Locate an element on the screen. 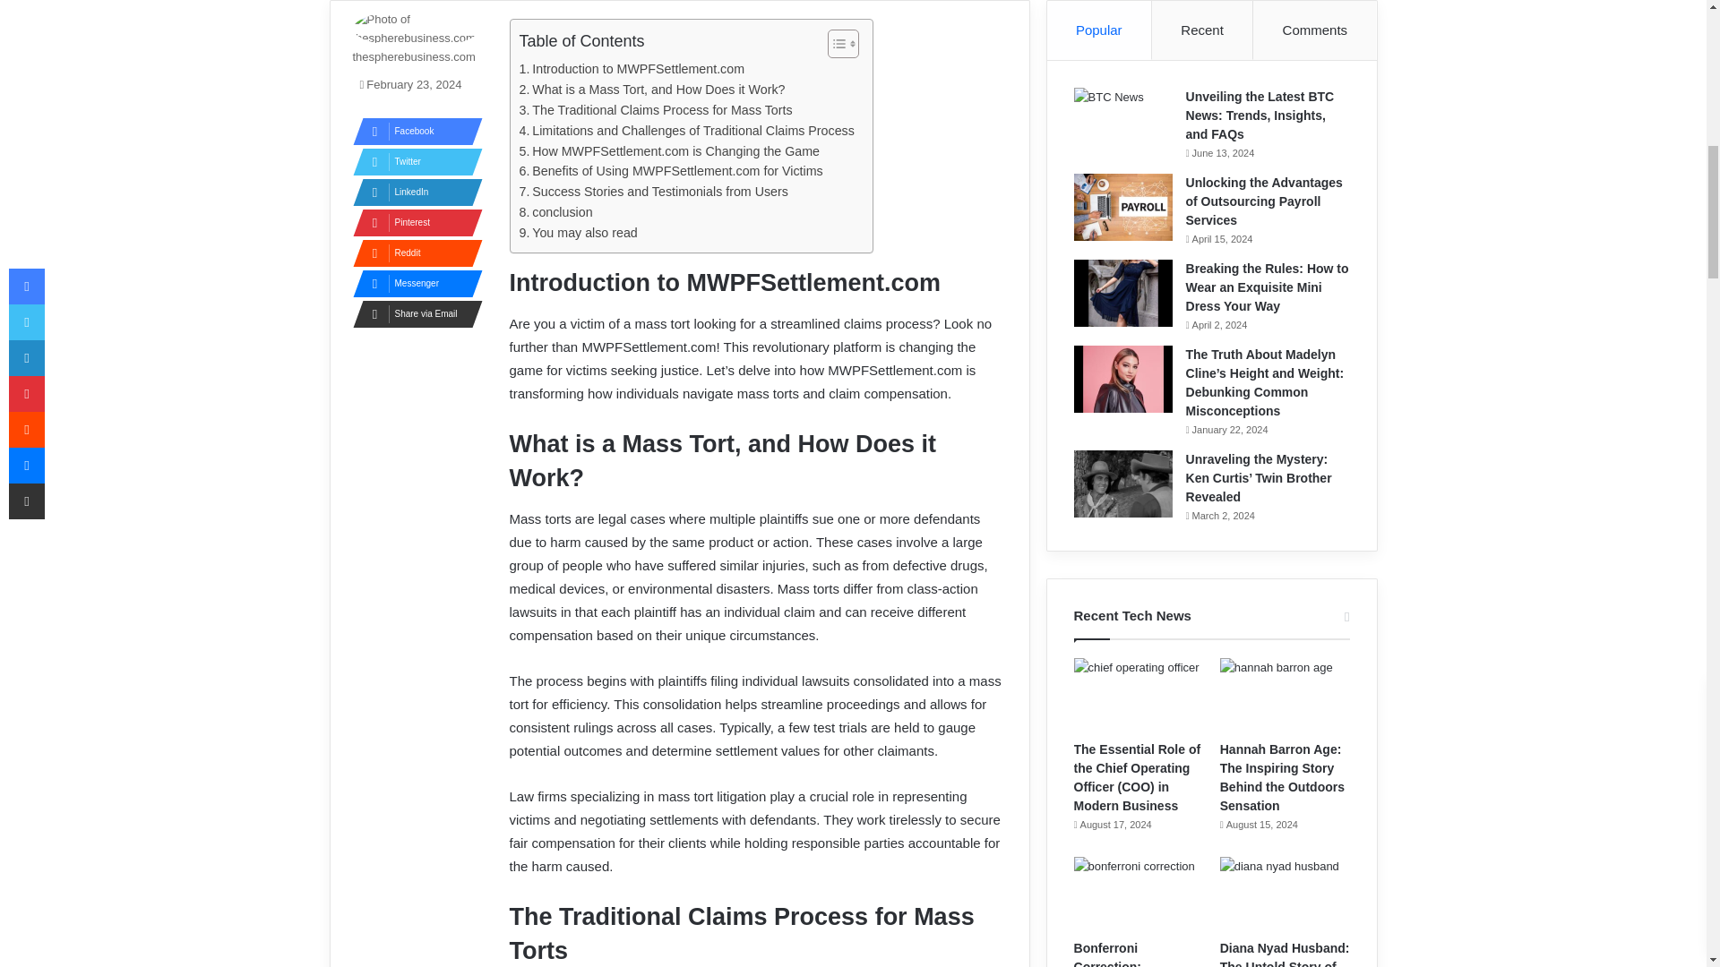 The width and height of the screenshot is (1720, 967). The Traditional Claims Process for Mass Torts is located at coordinates (656, 111).